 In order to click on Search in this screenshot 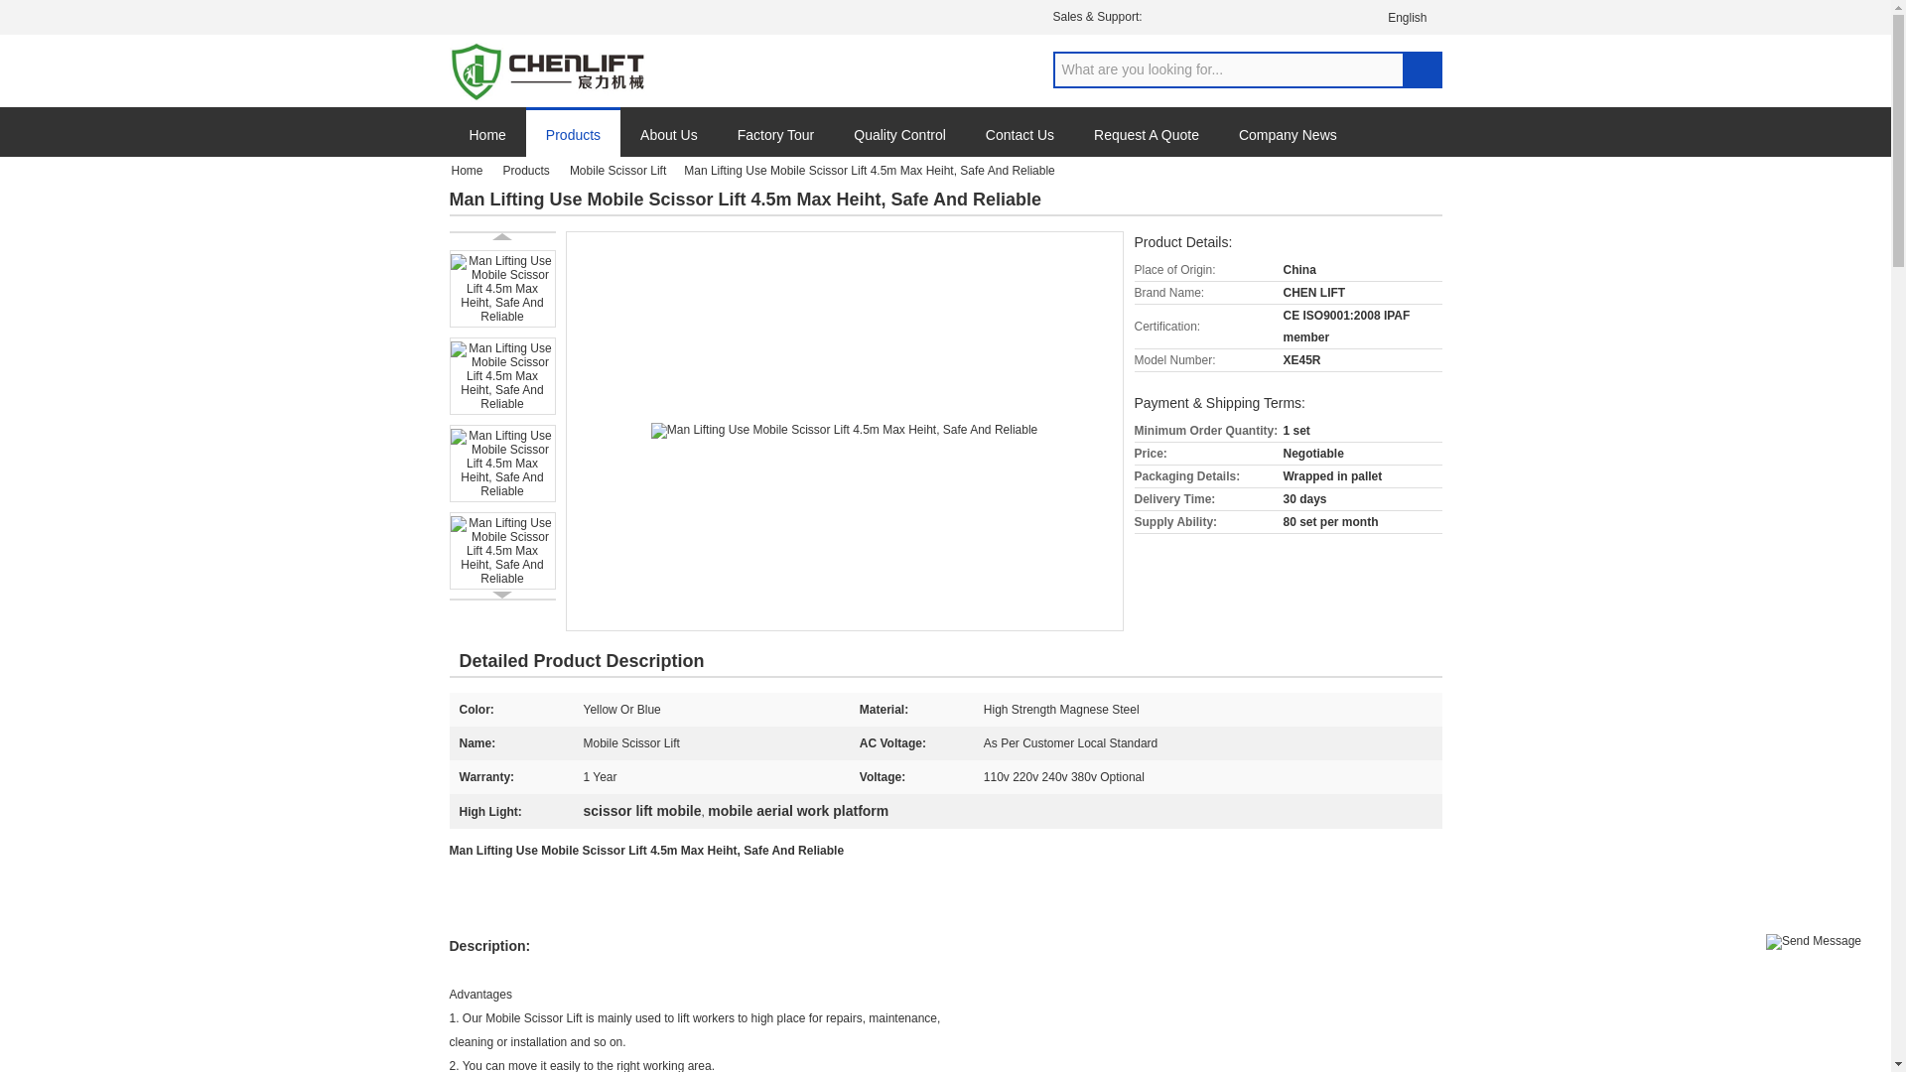, I will do `click(1421, 69)`.